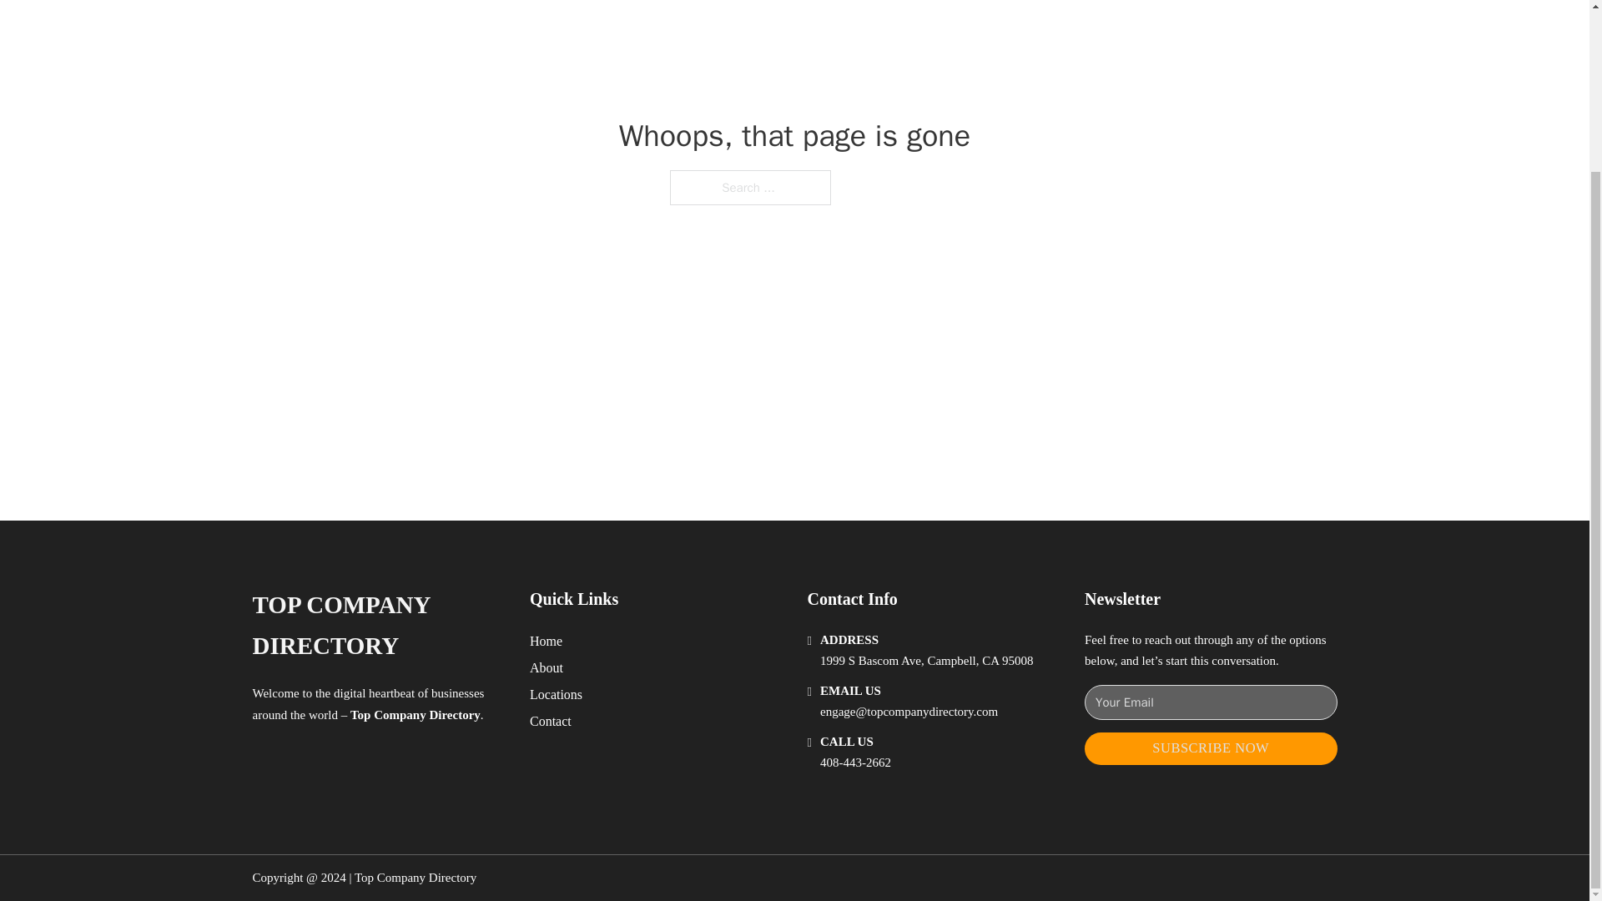 The height and width of the screenshot is (901, 1602). Describe the element at coordinates (551, 721) in the screenshot. I see `Contact` at that location.